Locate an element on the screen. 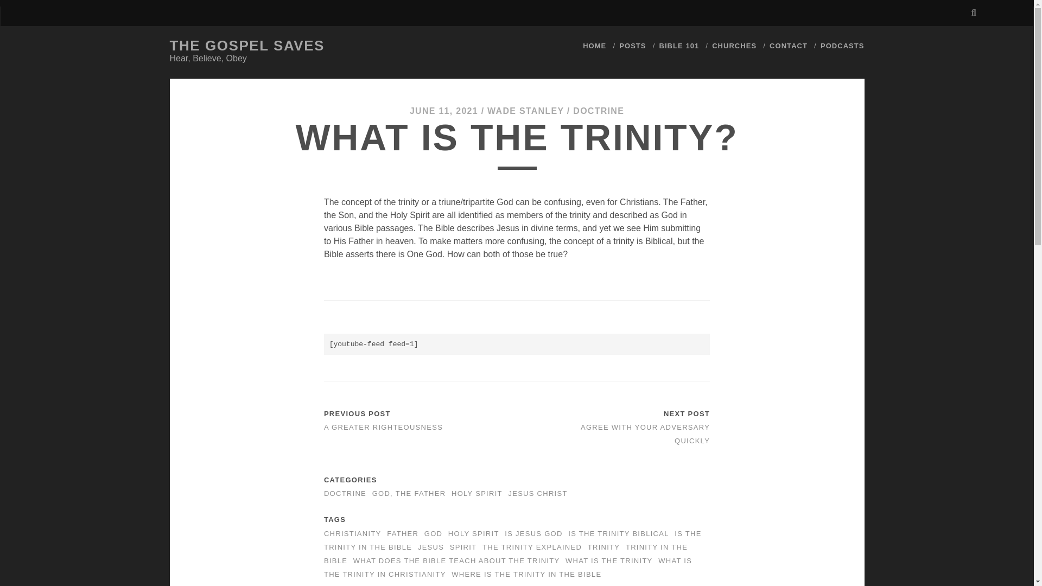 The height and width of the screenshot is (586, 1042). HOME is located at coordinates (594, 46).